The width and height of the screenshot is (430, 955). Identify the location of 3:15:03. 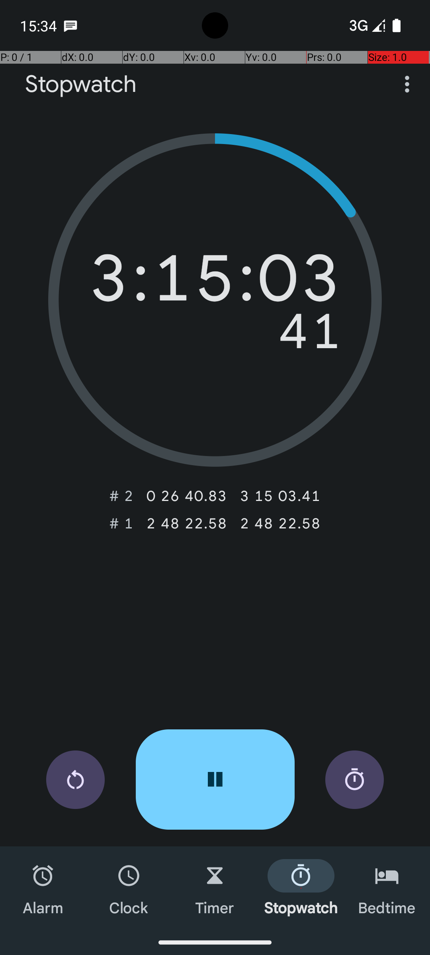
(215, 282).